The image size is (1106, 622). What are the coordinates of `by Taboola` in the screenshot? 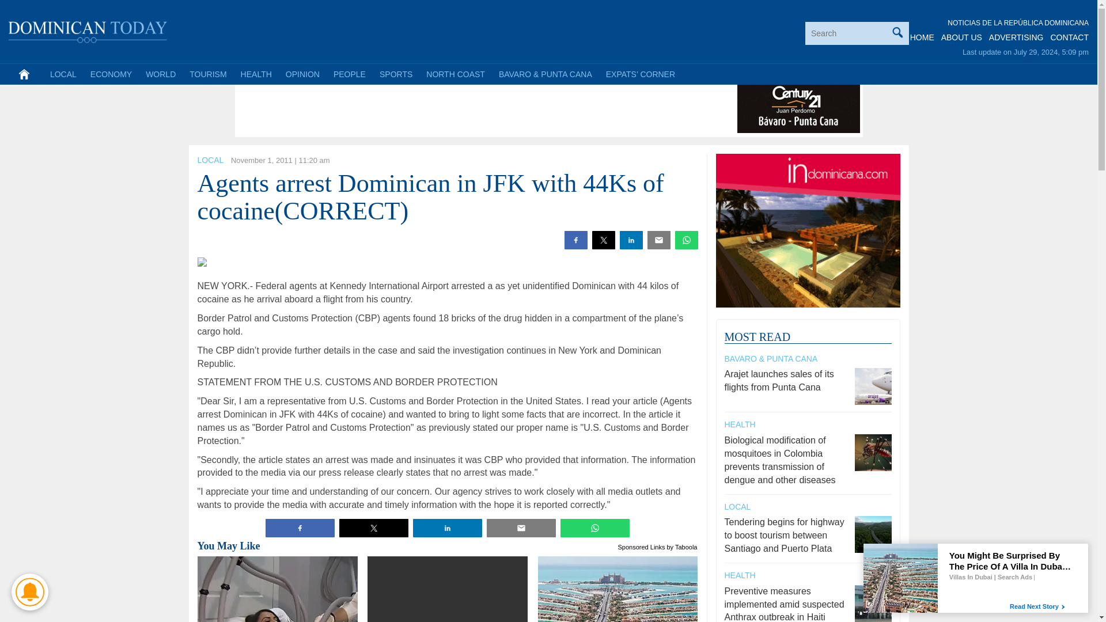 It's located at (681, 546).